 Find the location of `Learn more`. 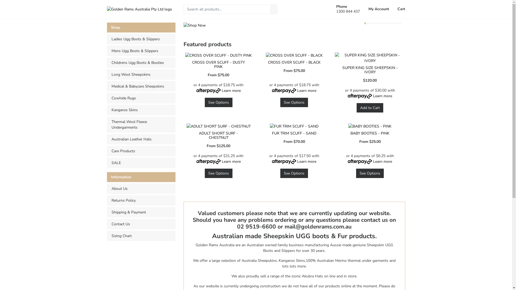

Learn more is located at coordinates (307, 162).